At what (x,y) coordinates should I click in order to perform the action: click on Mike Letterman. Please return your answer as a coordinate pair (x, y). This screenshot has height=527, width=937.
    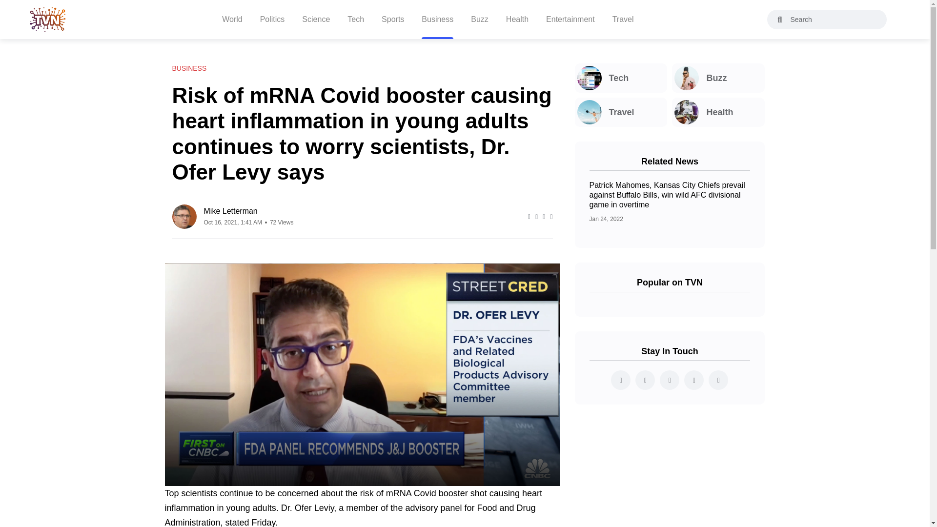
    Looking at the image, I should click on (249, 211).